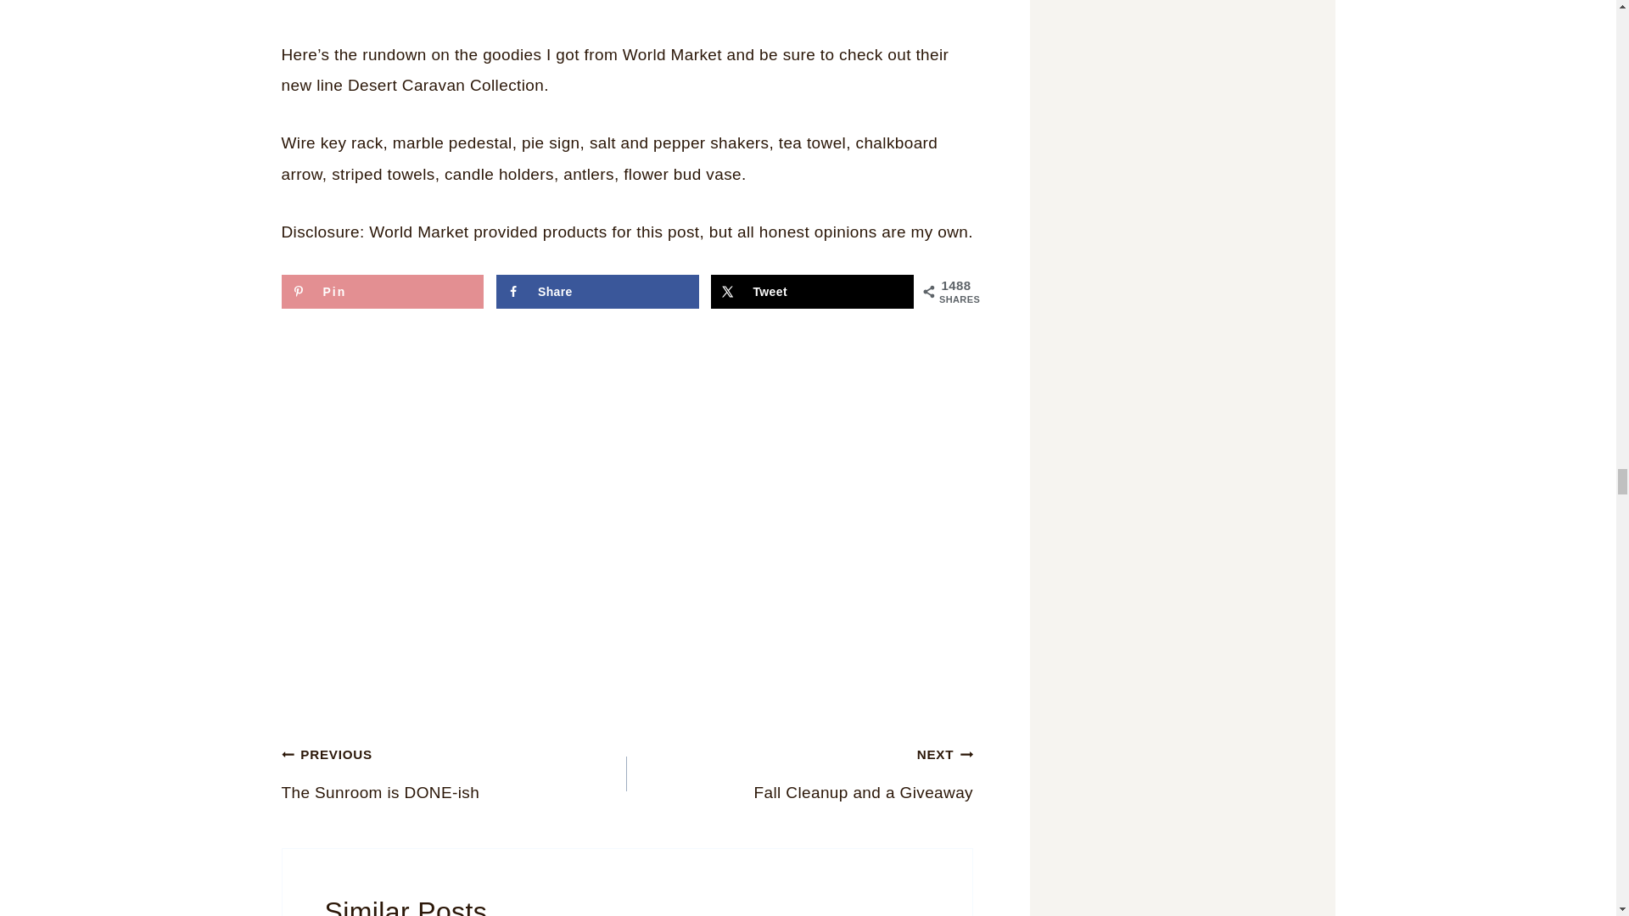  Describe the element at coordinates (799, 773) in the screenshot. I see `Save to Pinterest` at that location.